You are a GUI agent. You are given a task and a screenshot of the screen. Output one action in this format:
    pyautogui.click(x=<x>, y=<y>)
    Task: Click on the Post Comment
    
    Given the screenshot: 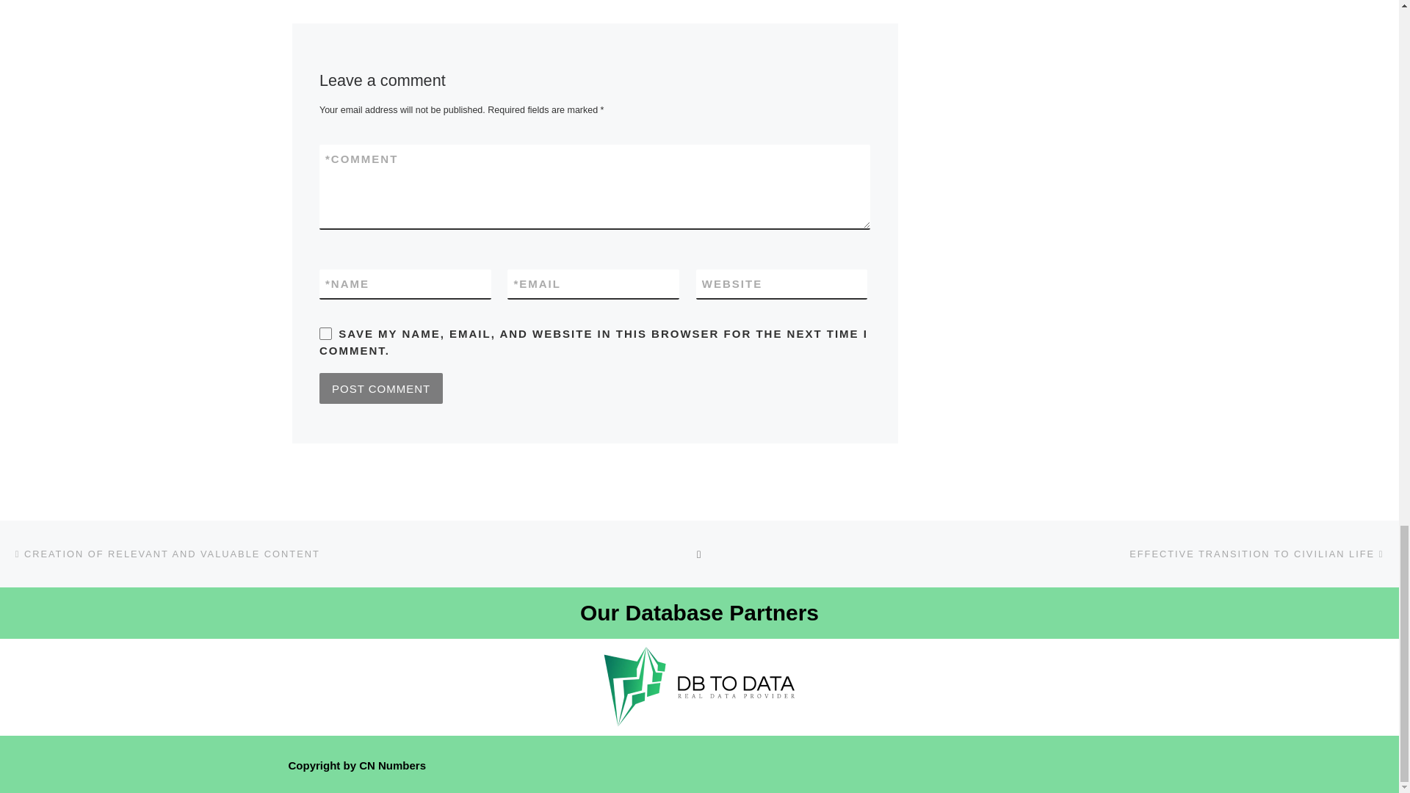 What is the action you would take?
    pyautogui.click(x=380, y=388)
    